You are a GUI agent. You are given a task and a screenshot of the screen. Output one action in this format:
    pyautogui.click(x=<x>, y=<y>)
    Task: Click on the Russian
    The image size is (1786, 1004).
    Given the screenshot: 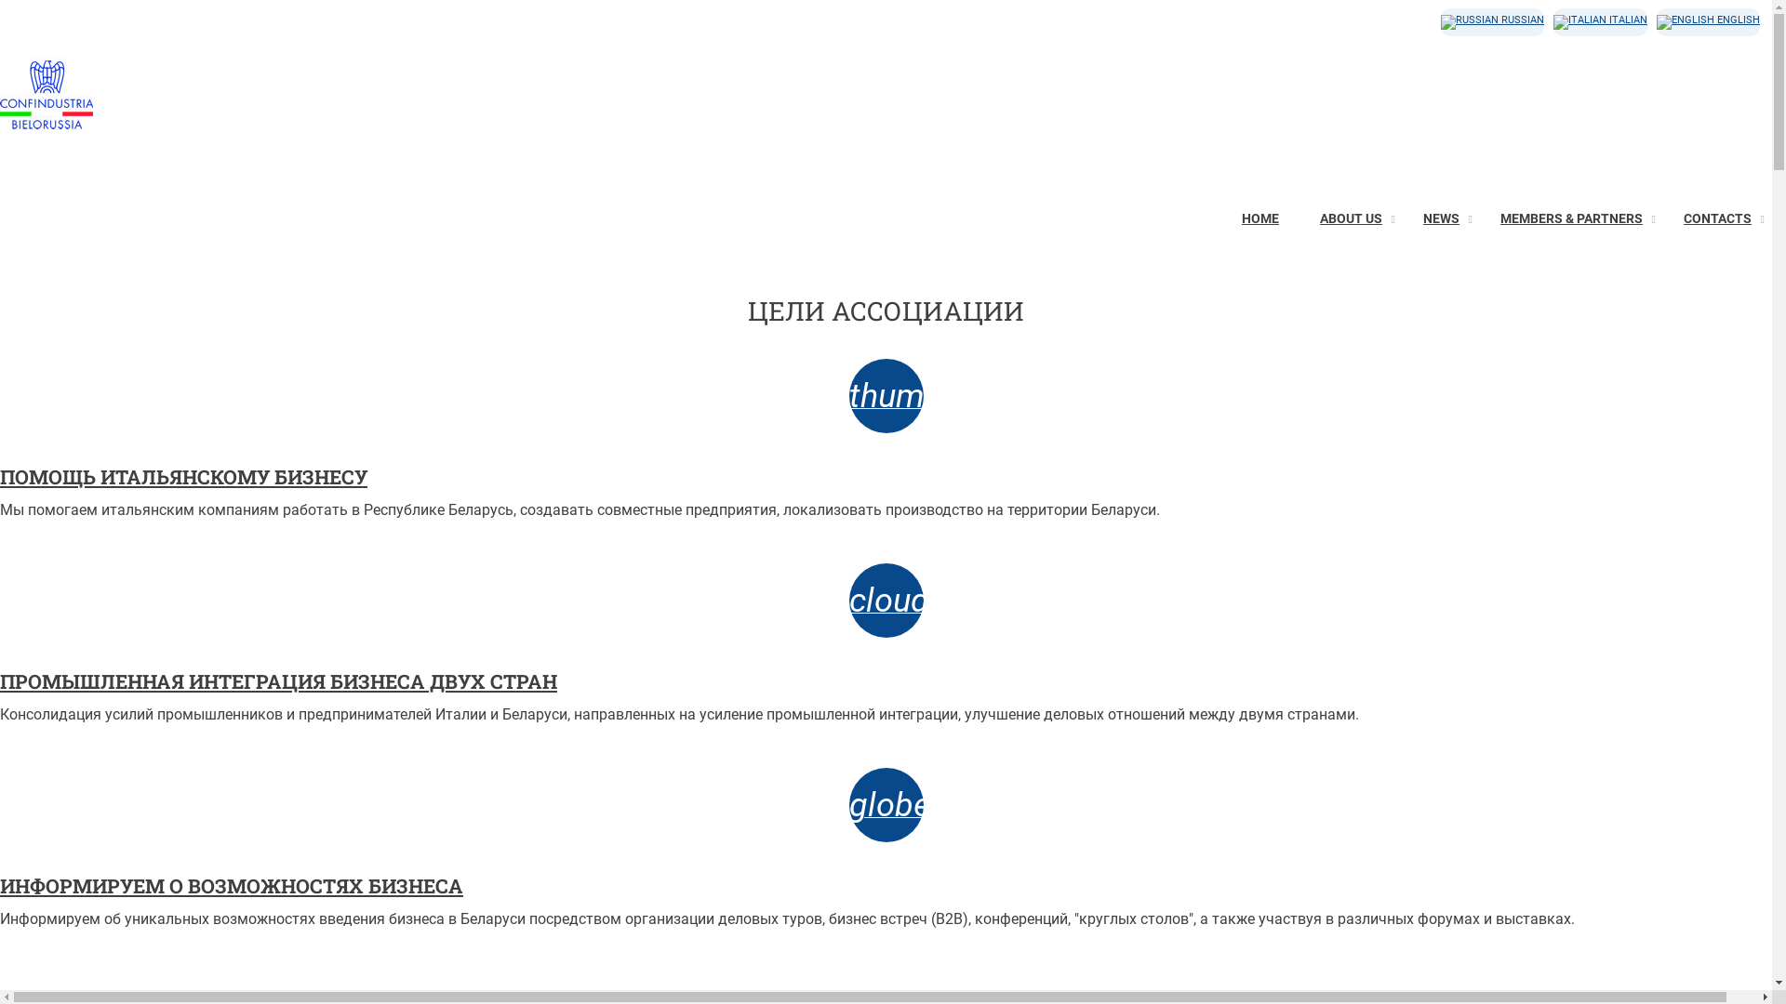 What is the action you would take?
    pyautogui.click(x=1470, y=22)
    